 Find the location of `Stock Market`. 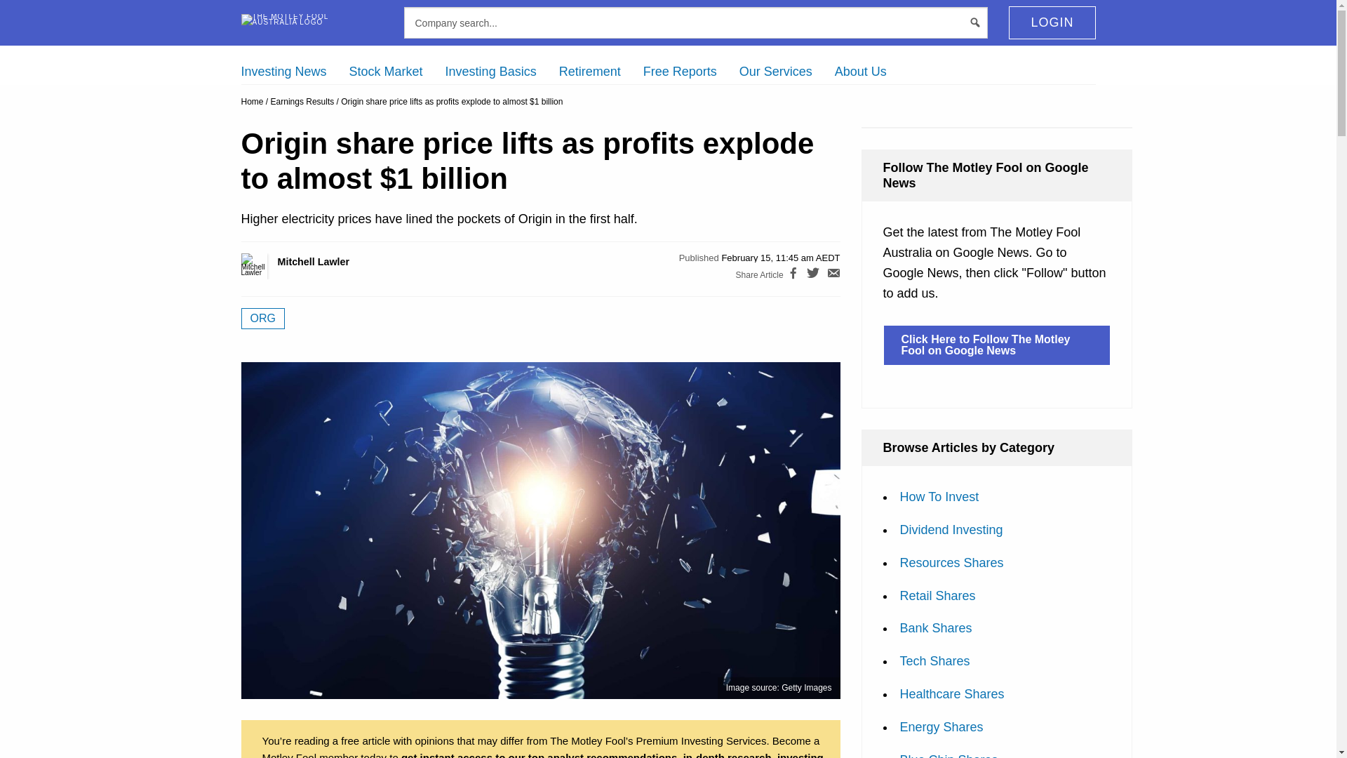

Stock Market is located at coordinates (386, 72).